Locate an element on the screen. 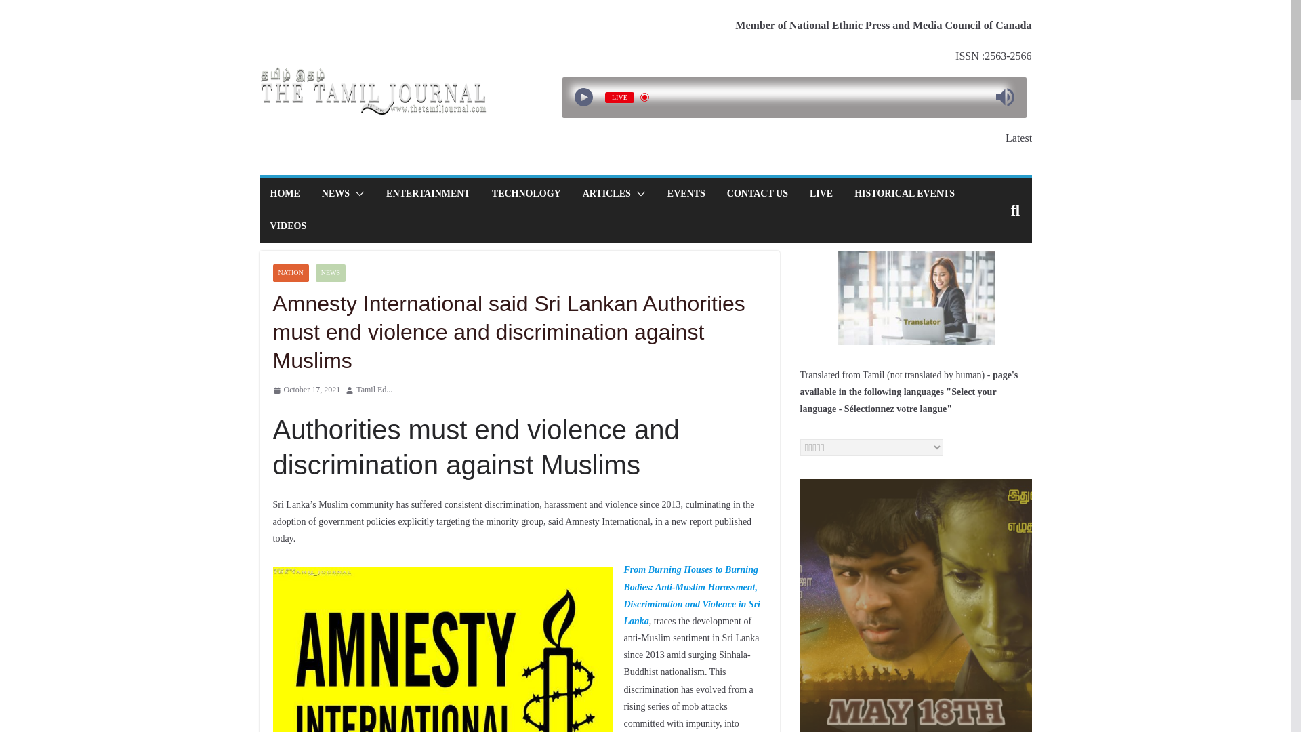 This screenshot has height=732, width=1301. HISTORICAL EVENTS is located at coordinates (905, 194).